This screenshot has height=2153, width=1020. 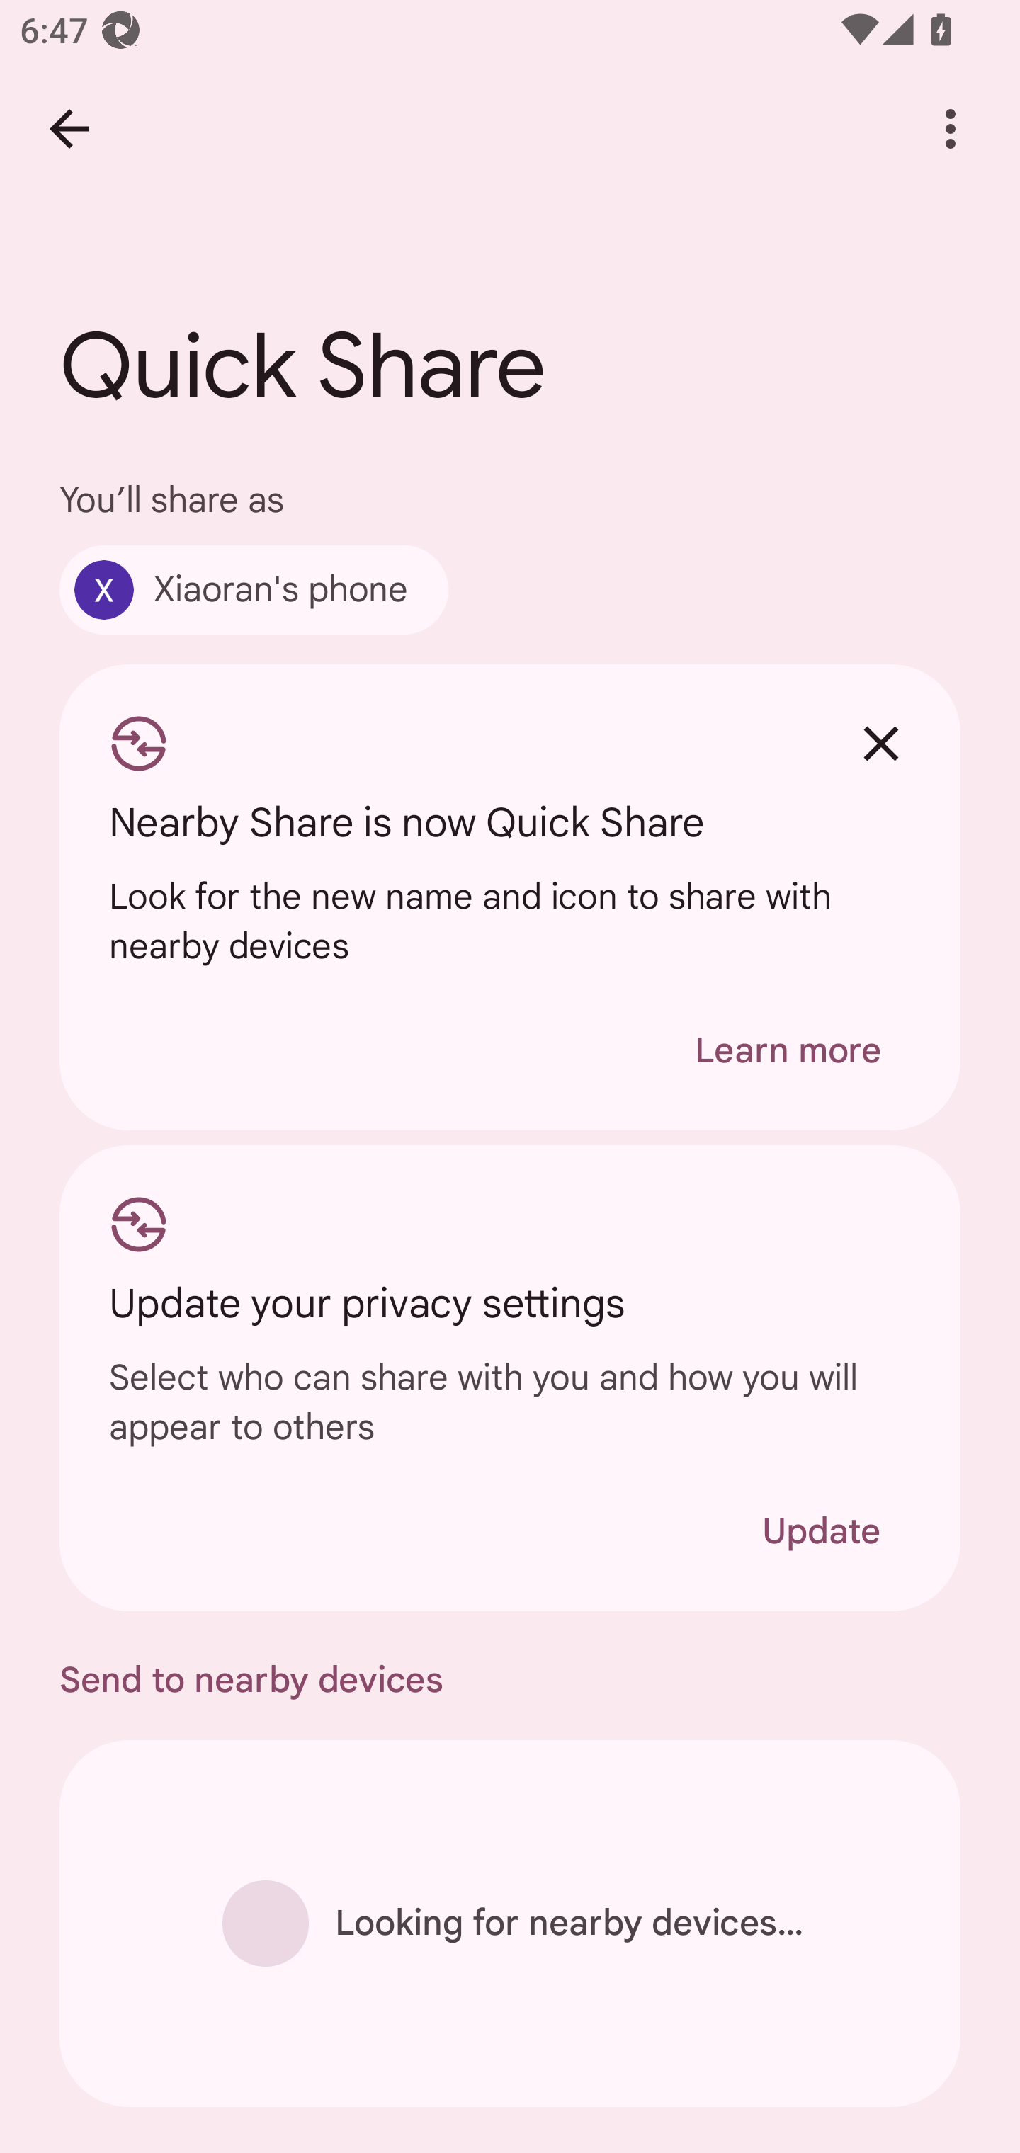 What do you see at coordinates (951, 129) in the screenshot?
I see `More` at bounding box center [951, 129].